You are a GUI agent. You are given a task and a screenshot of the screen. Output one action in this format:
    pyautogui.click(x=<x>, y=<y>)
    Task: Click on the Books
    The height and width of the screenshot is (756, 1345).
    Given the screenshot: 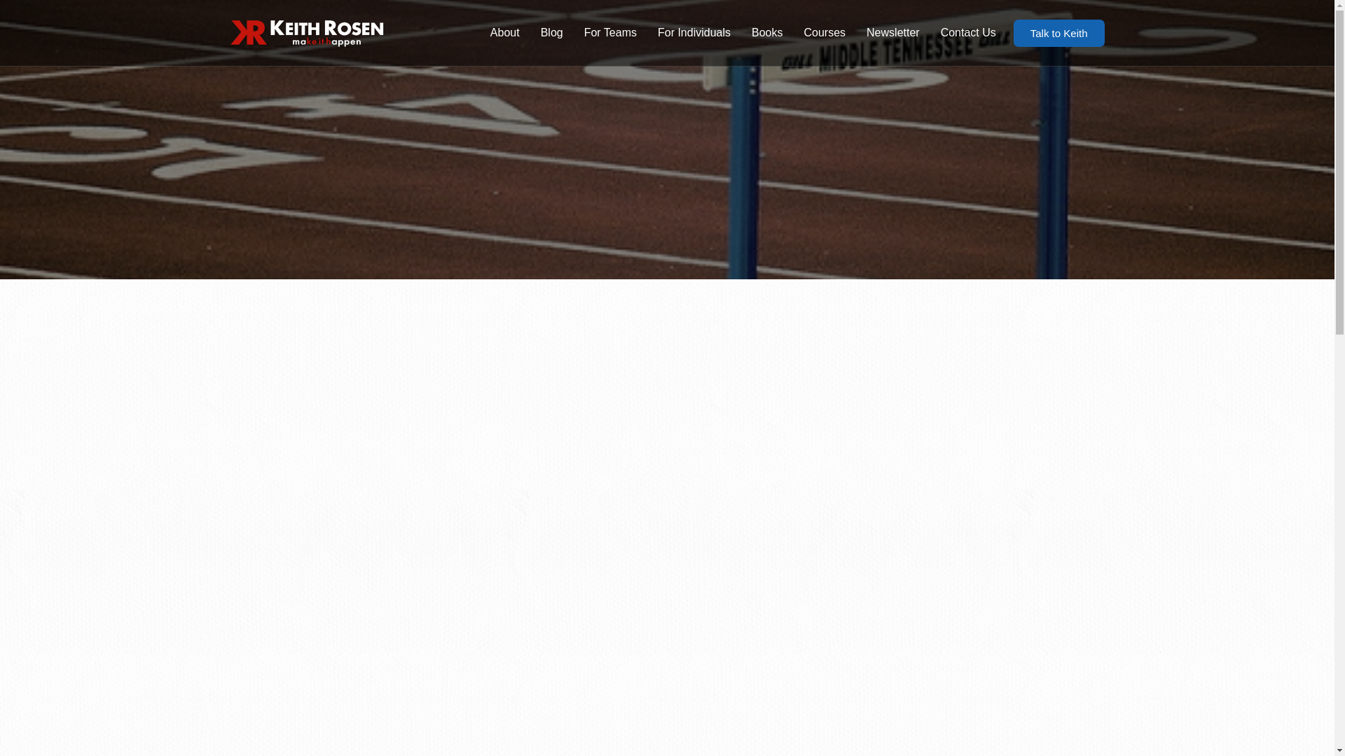 What is the action you would take?
    pyautogui.click(x=766, y=32)
    